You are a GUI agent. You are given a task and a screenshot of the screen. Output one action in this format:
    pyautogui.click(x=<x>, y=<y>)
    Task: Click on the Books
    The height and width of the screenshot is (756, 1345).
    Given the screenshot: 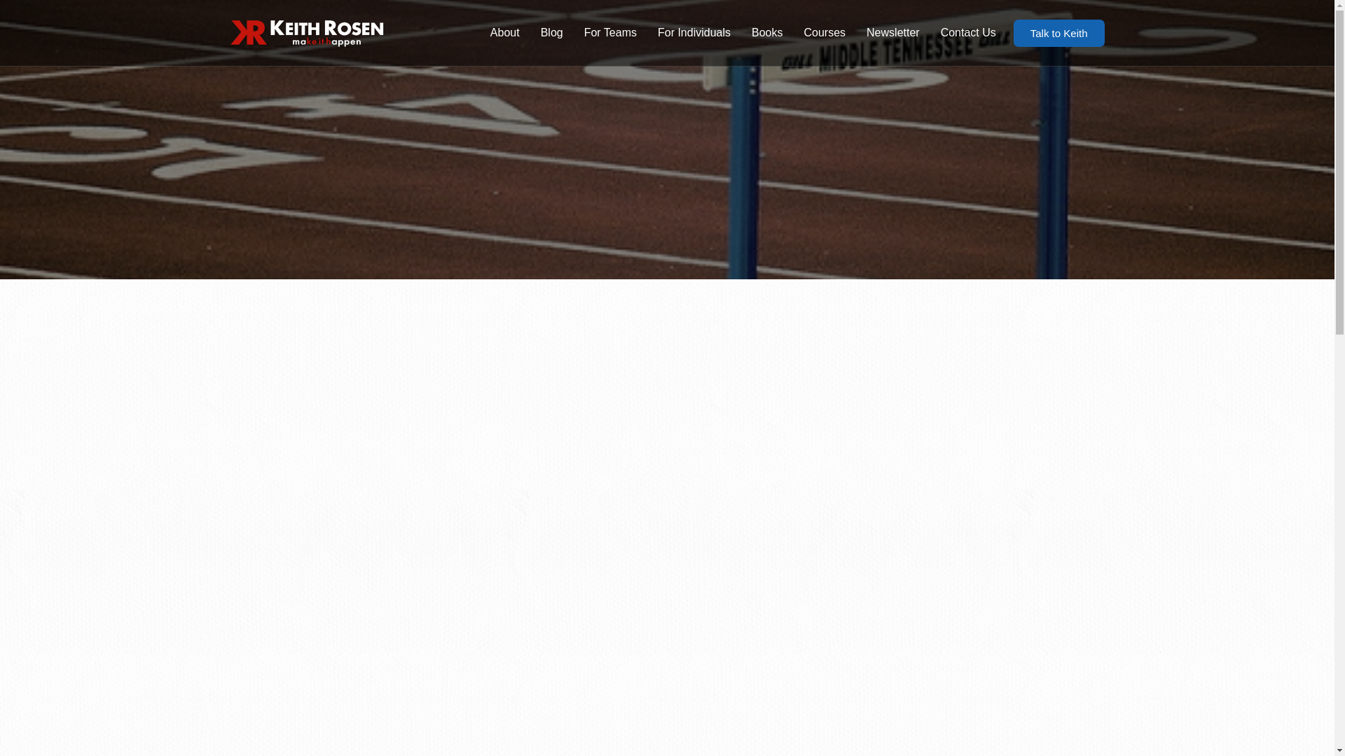 What is the action you would take?
    pyautogui.click(x=766, y=32)
    